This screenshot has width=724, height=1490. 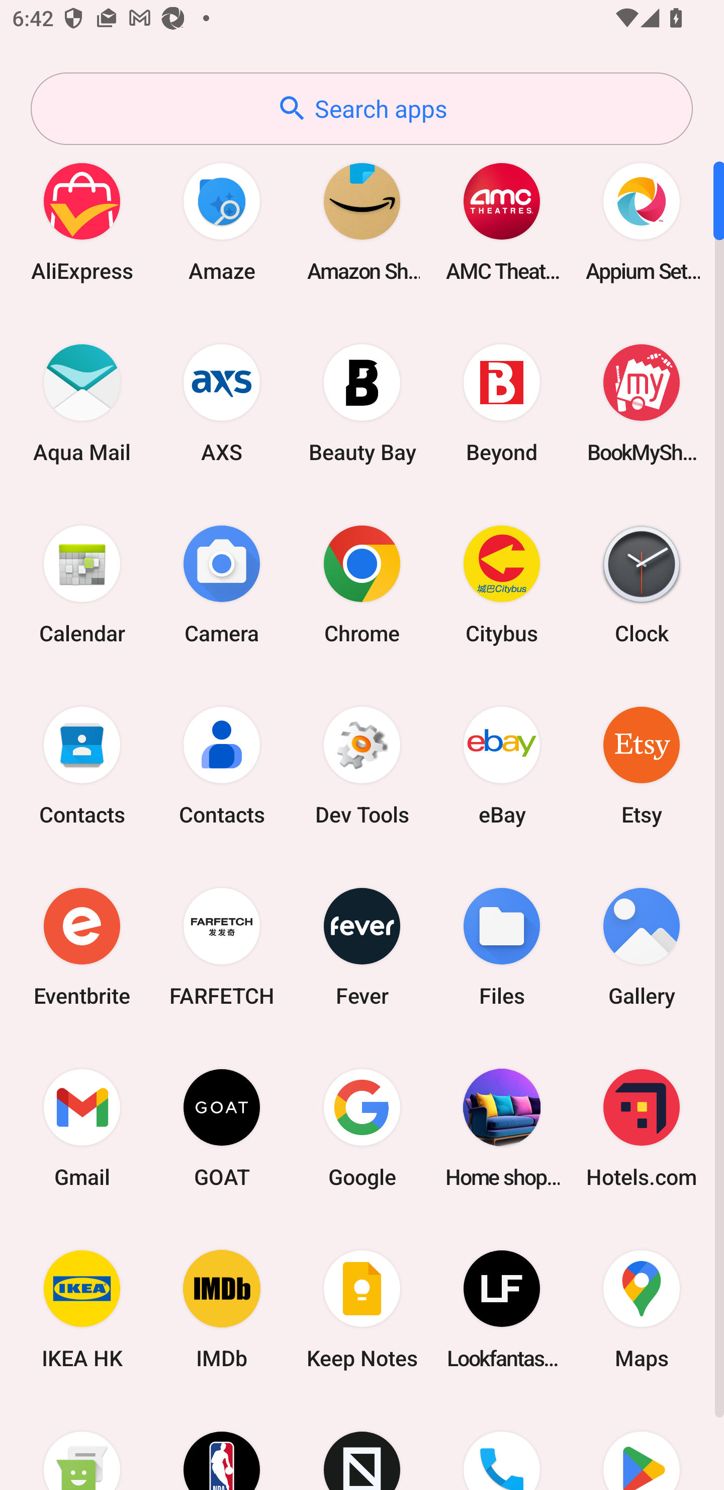 What do you see at coordinates (82, 765) in the screenshot?
I see `Contacts` at bounding box center [82, 765].